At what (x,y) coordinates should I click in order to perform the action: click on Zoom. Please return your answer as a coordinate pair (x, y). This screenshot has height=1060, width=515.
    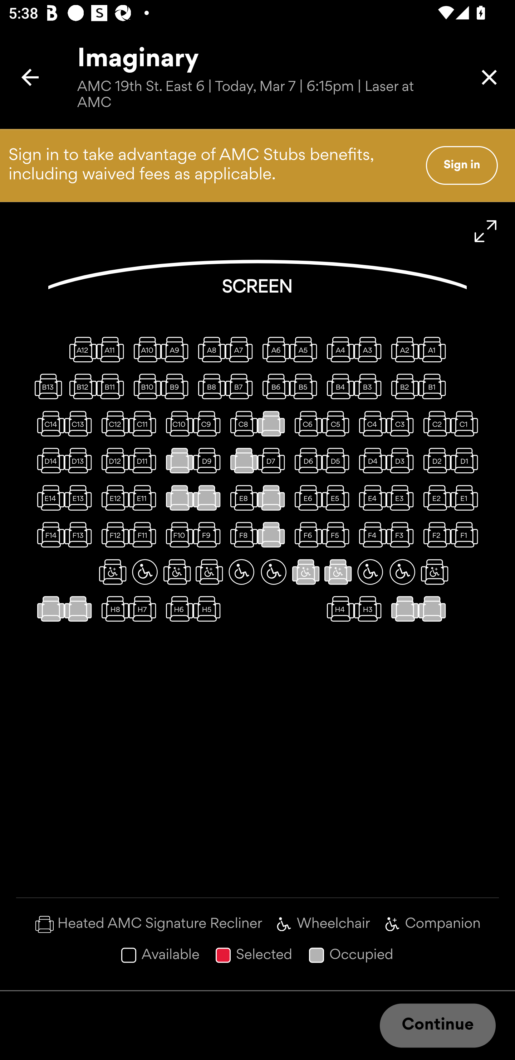
    Looking at the image, I should click on (486, 231).